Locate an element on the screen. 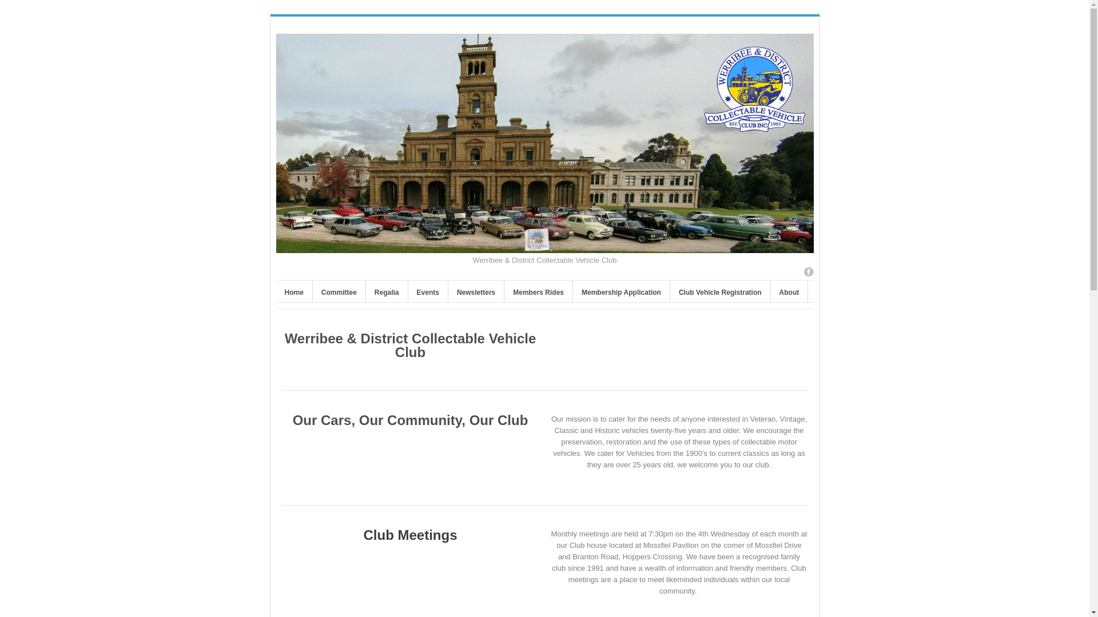 The width and height of the screenshot is (1098, 617). Club Vehicle Registration is located at coordinates (721, 294).